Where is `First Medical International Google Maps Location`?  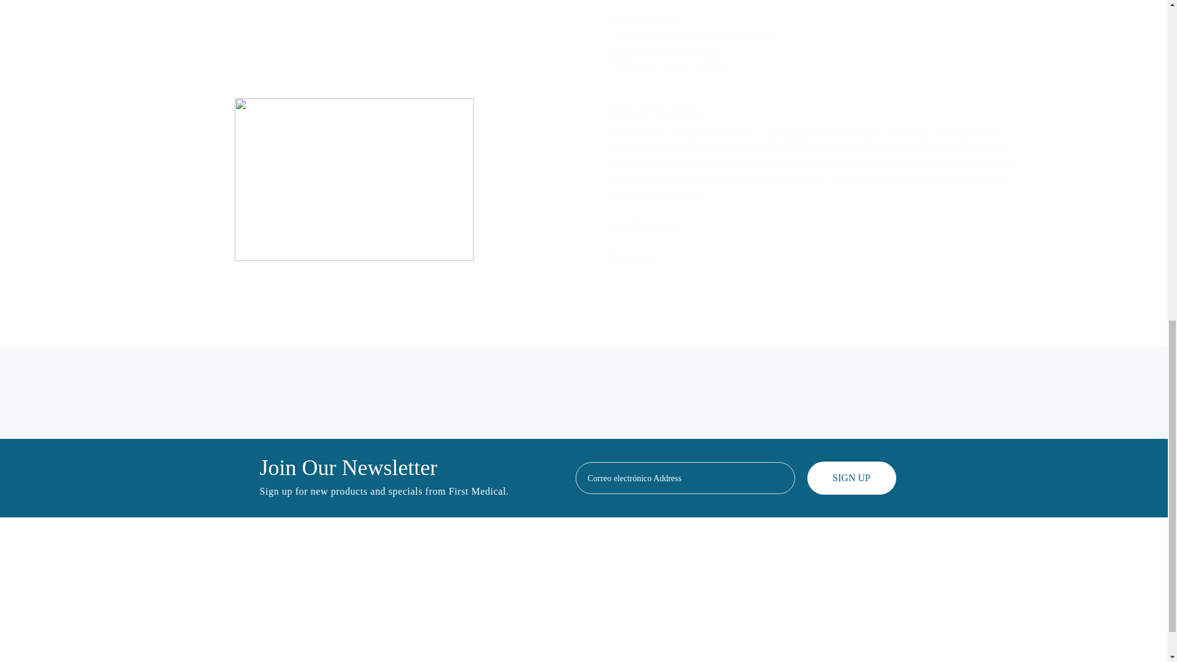
First Medical International Google Maps Location is located at coordinates (207, 615).